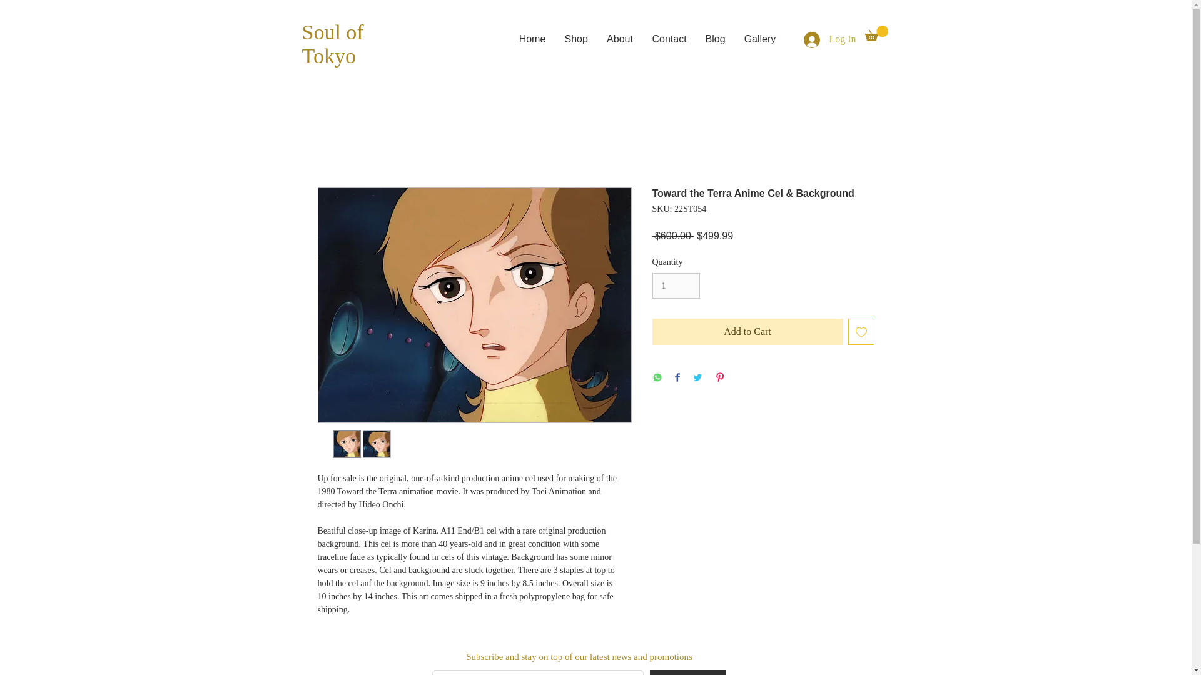 The image size is (1201, 675). What do you see at coordinates (714, 39) in the screenshot?
I see `Blog` at bounding box center [714, 39].